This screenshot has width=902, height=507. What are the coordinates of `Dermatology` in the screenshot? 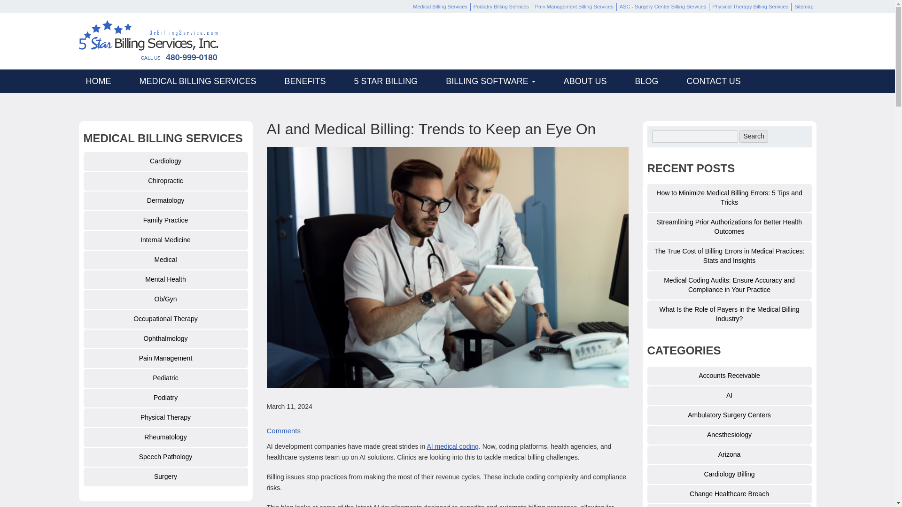 It's located at (166, 201).